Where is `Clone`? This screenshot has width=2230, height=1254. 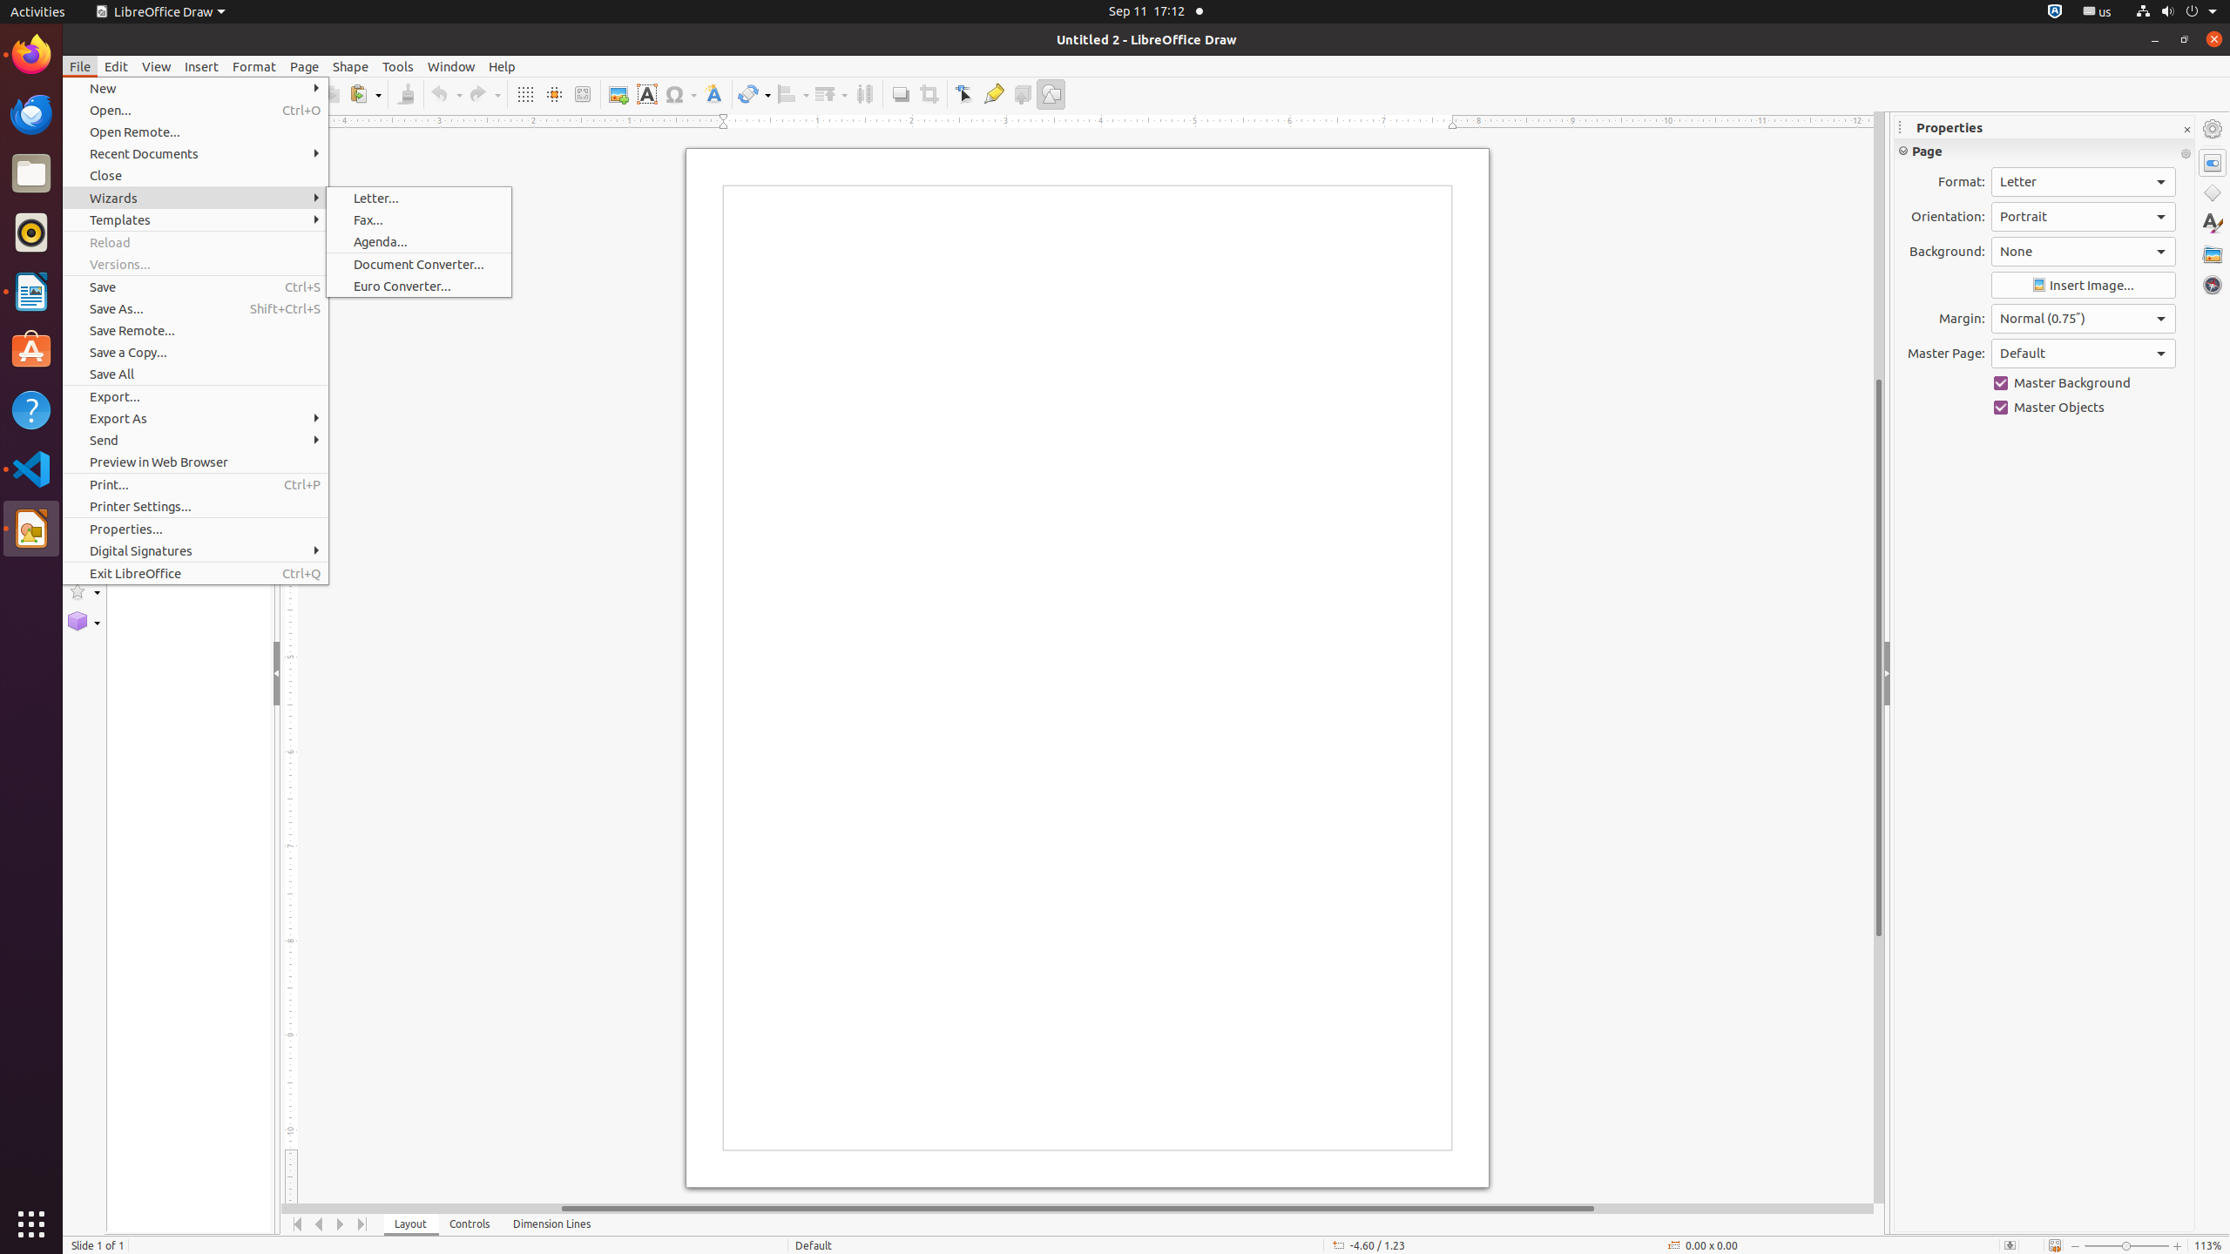 Clone is located at coordinates (406, 94).